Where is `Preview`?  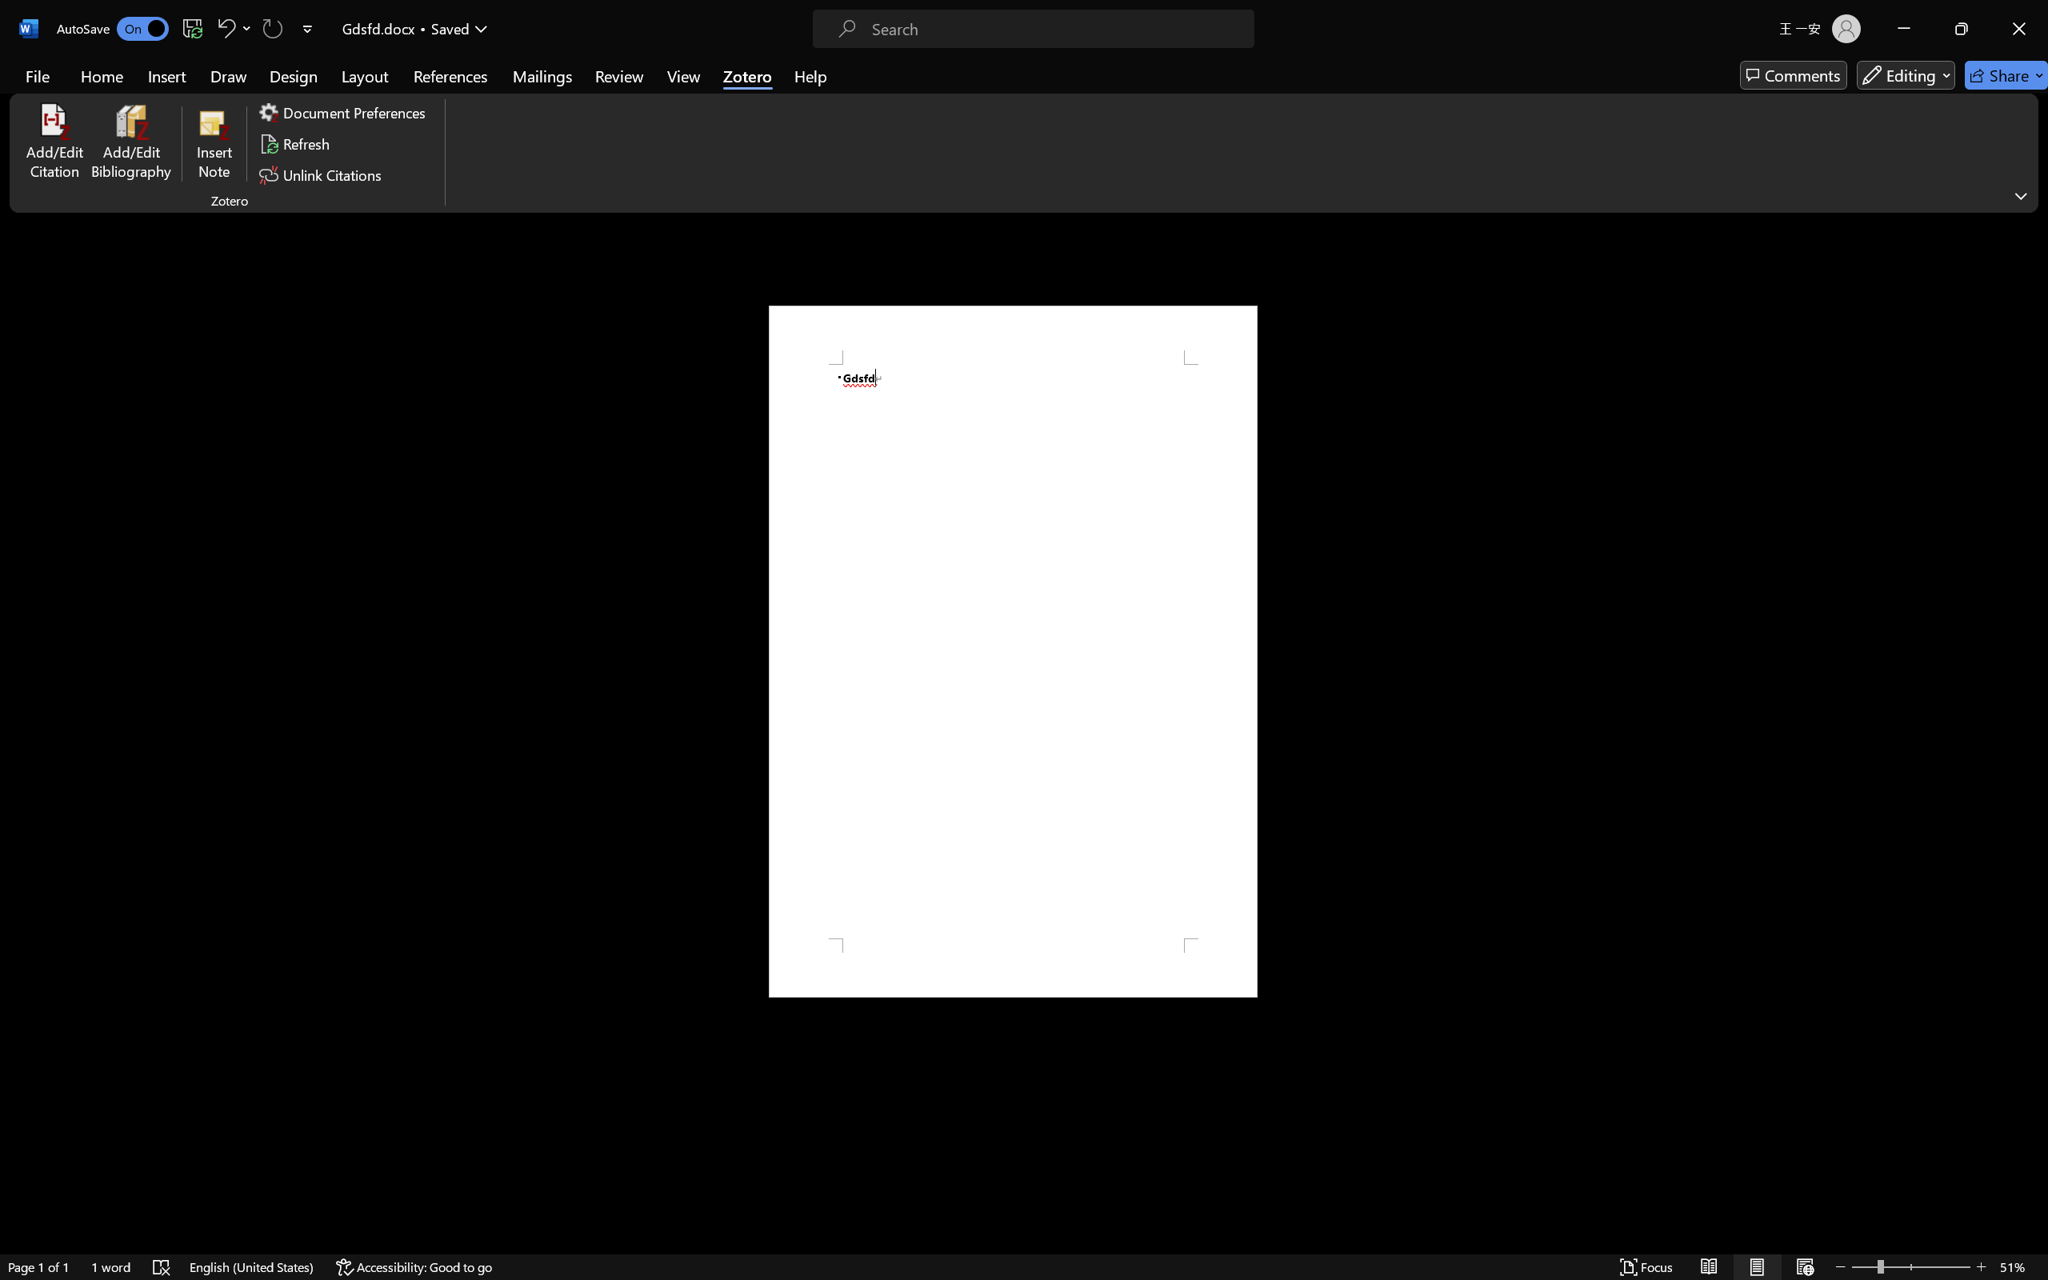 Preview is located at coordinates (24, 76).